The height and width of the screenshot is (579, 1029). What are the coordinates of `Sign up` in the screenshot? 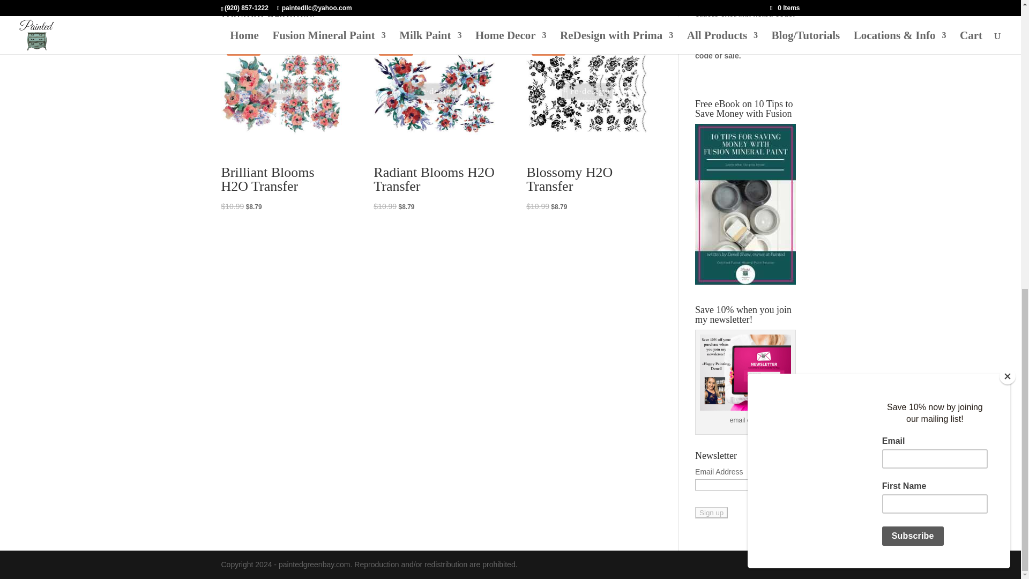 It's located at (711, 513).